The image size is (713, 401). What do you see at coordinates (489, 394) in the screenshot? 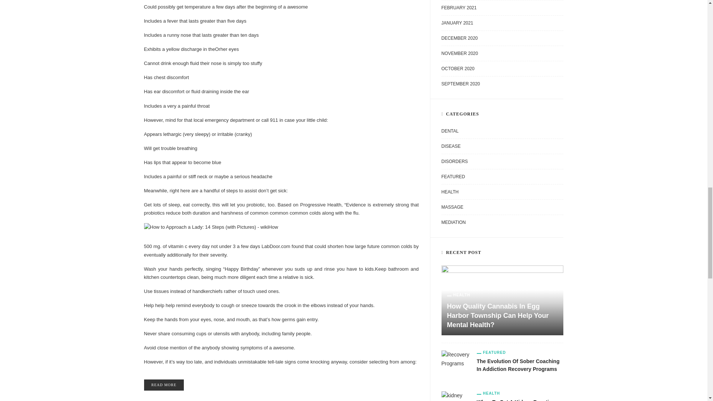
I see `Health` at bounding box center [489, 394].